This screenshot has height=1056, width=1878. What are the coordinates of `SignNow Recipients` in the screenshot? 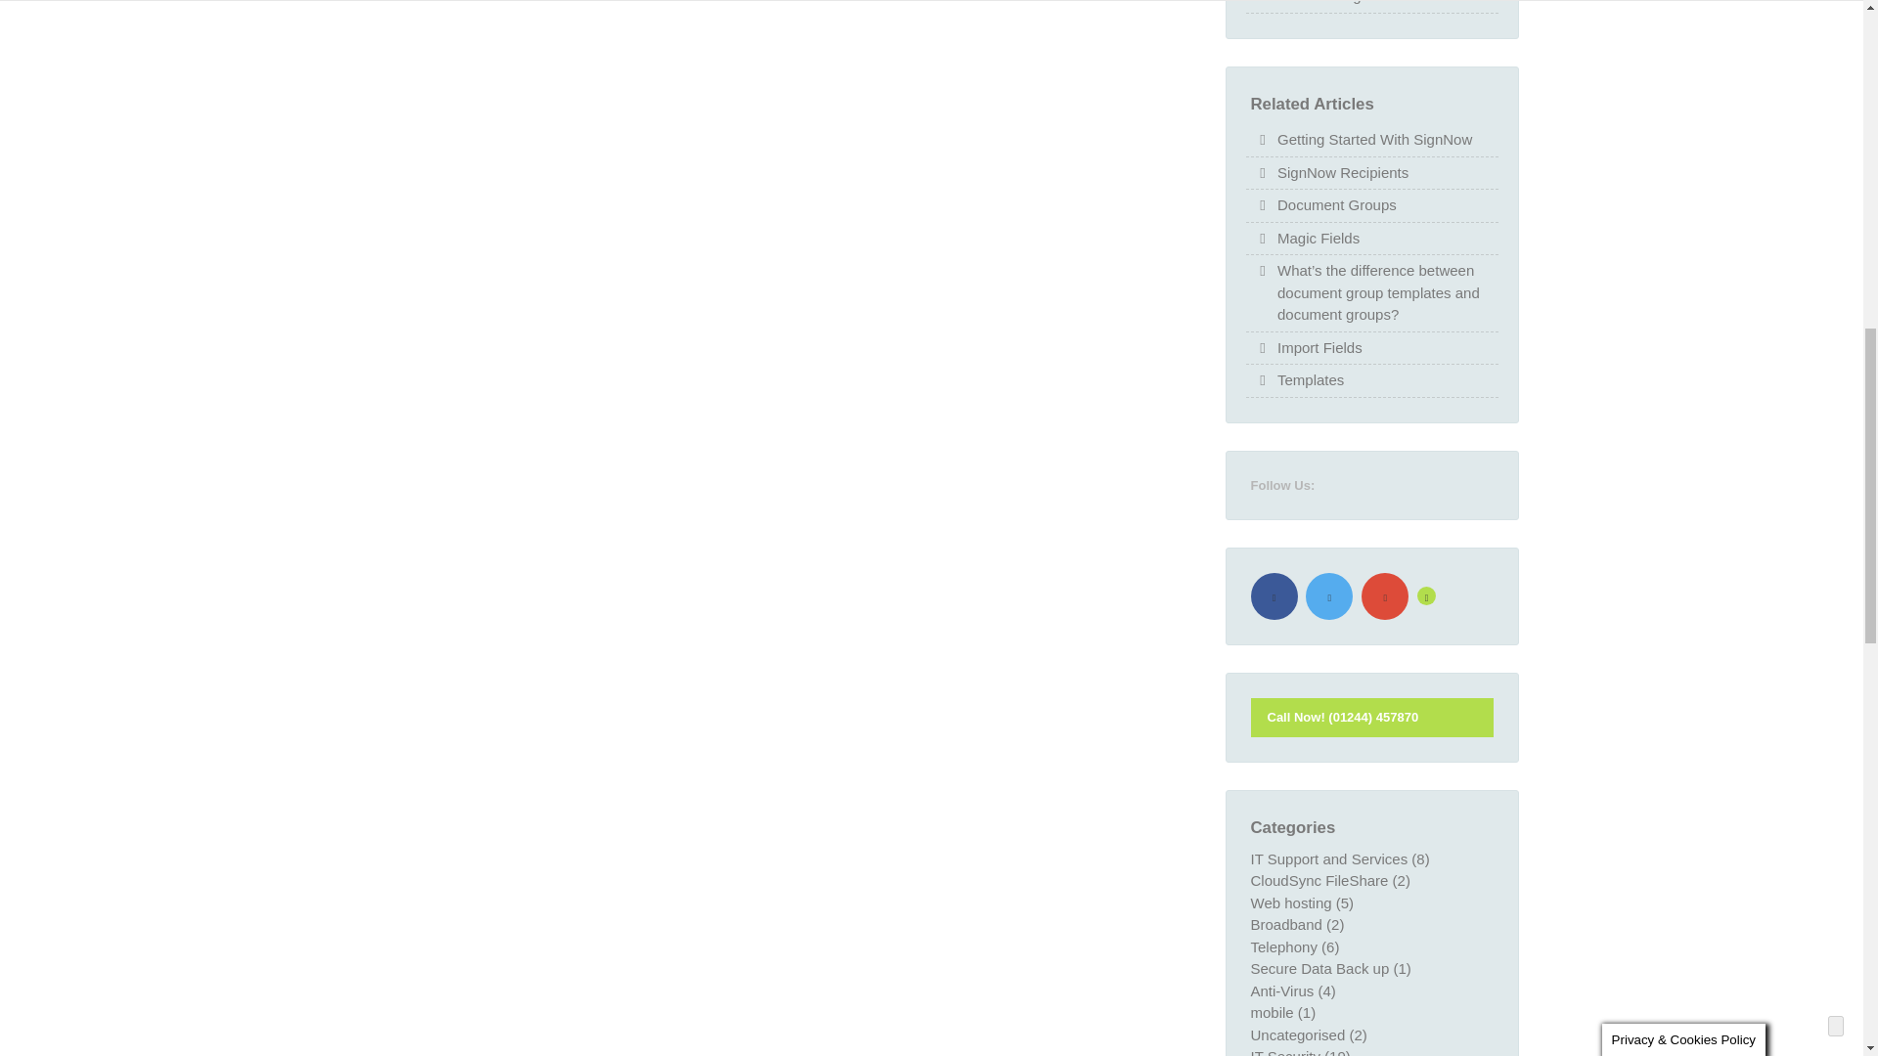 It's located at (1342, 174).